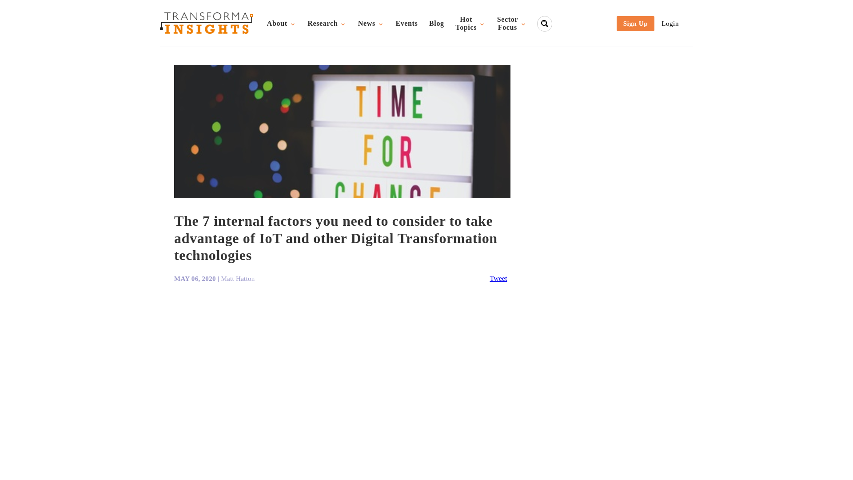 The width and height of the screenshot is (853, 480). I want to click on About, so click(281, 23).